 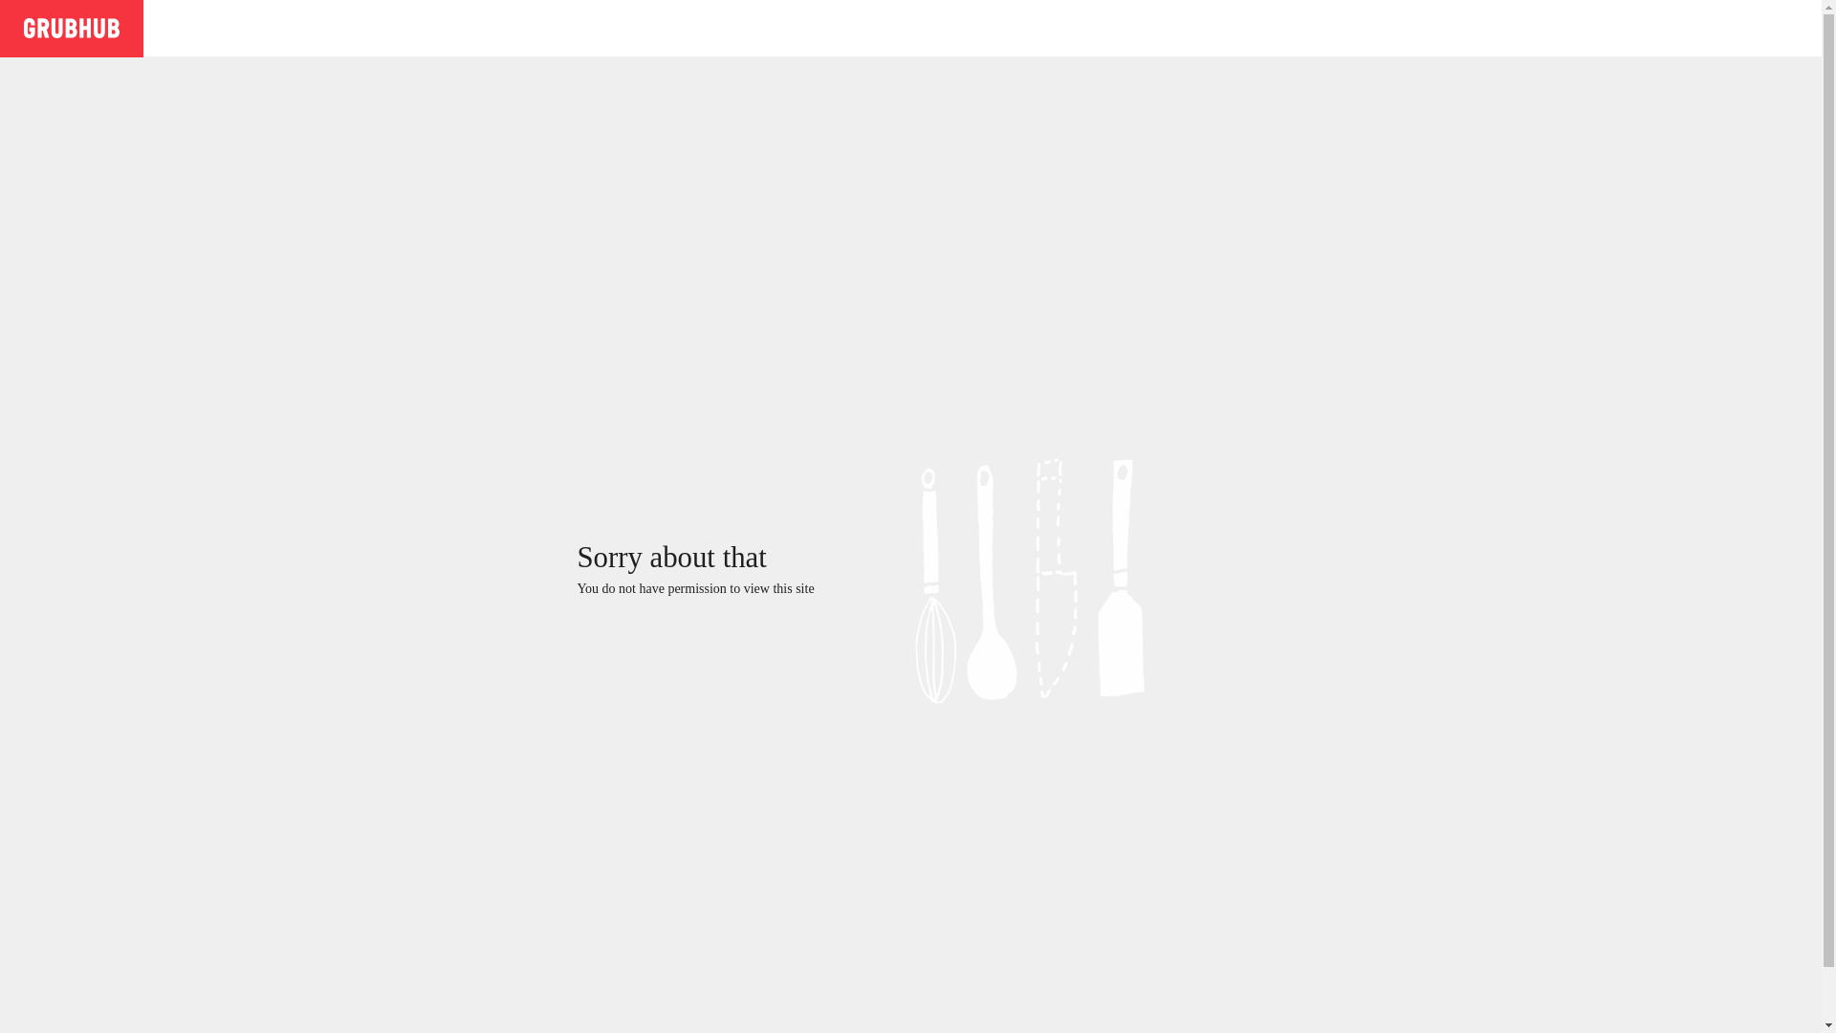 I want to click on grubhub, so click(x=71, y=27).